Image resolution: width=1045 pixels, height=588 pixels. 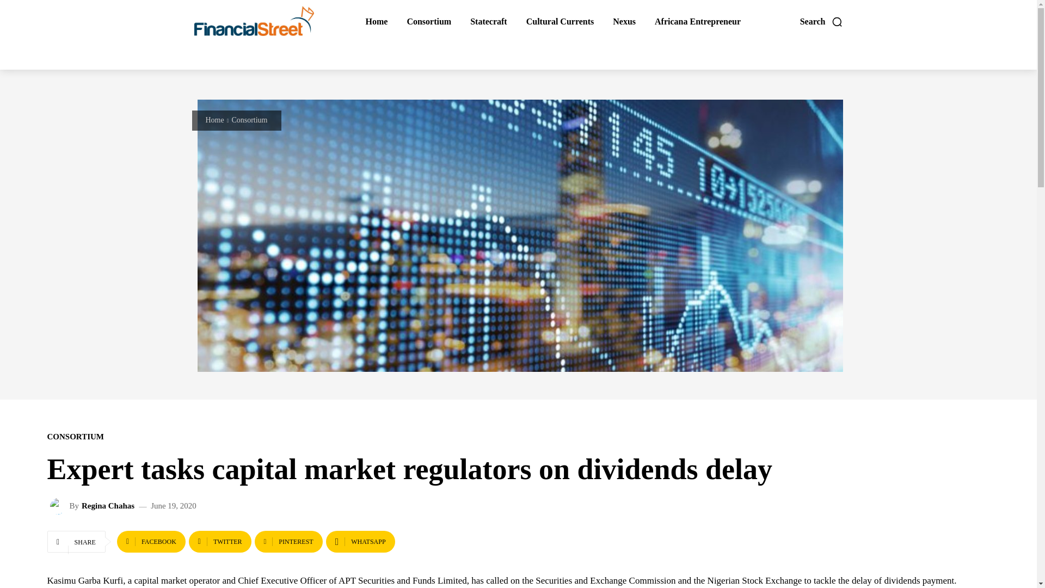 What do you see at coordinates (60, 506) in the screenshot?
I see `Regina Chahas` at bounding box center [60, 506].